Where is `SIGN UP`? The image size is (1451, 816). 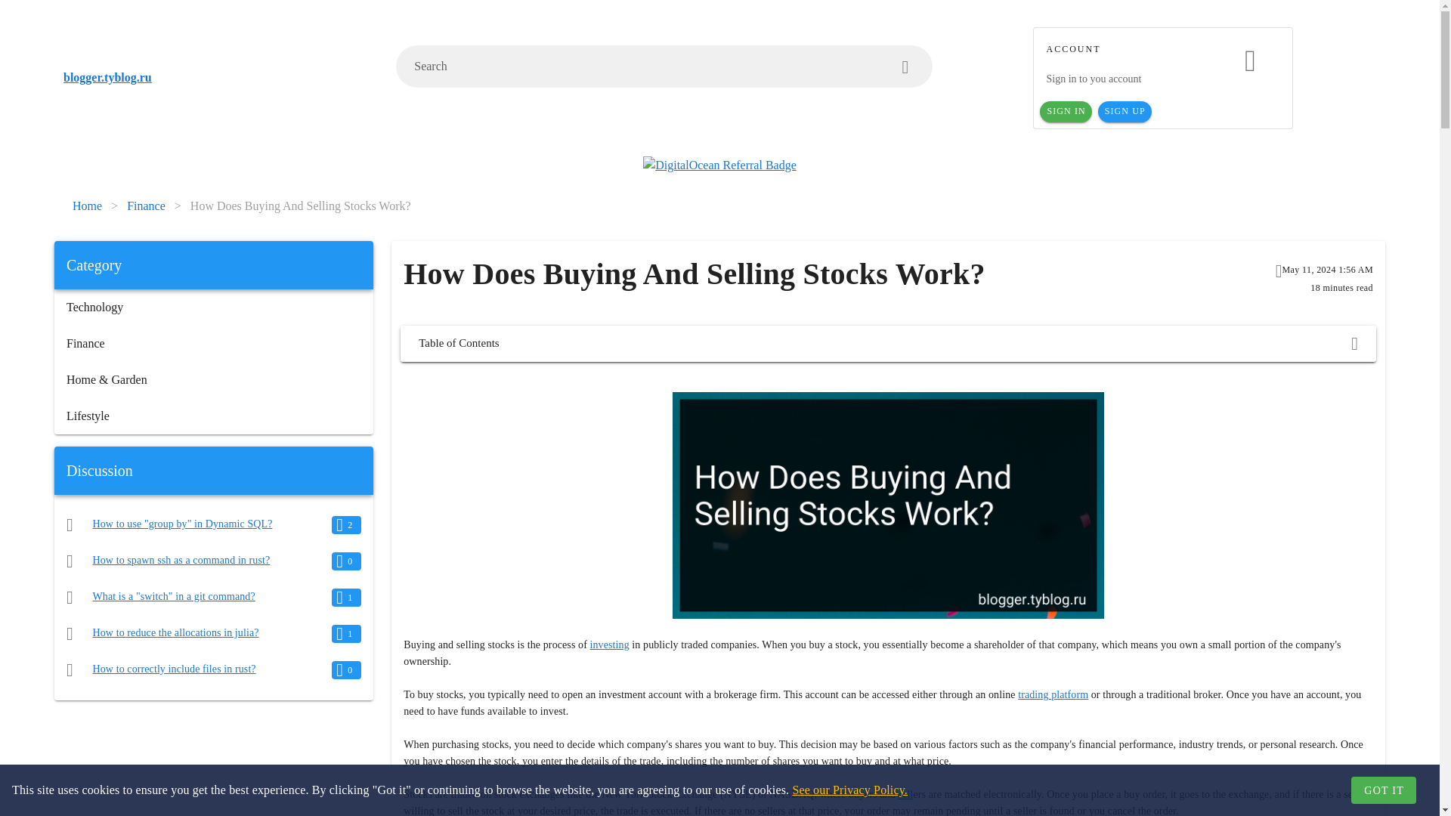 SIGN UP is located at coordinates (1125, 112).